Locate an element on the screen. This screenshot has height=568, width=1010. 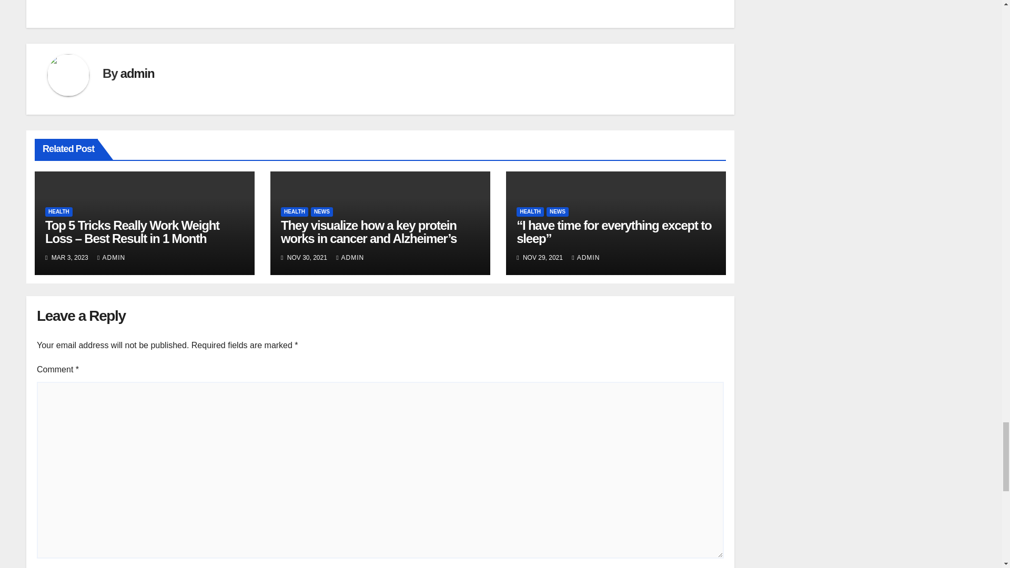
admin is located at coordinates (137, 74).